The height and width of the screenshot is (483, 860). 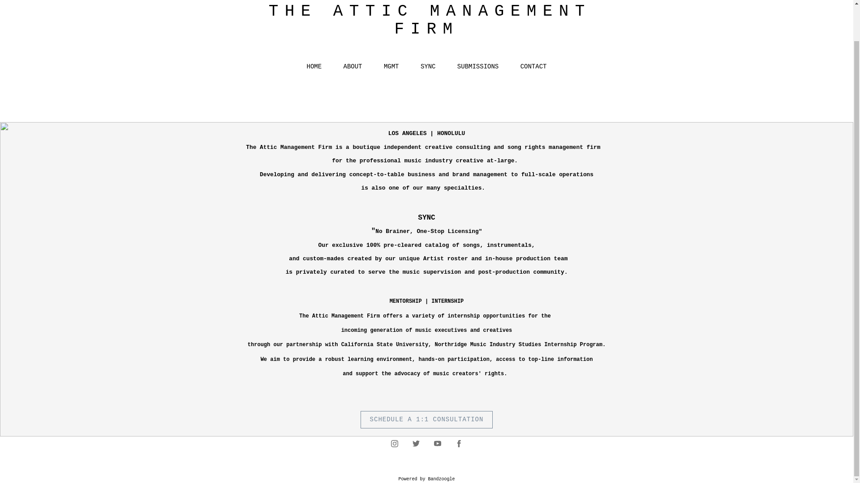 I want to click on ABOUT, so click(x=353, y=66).